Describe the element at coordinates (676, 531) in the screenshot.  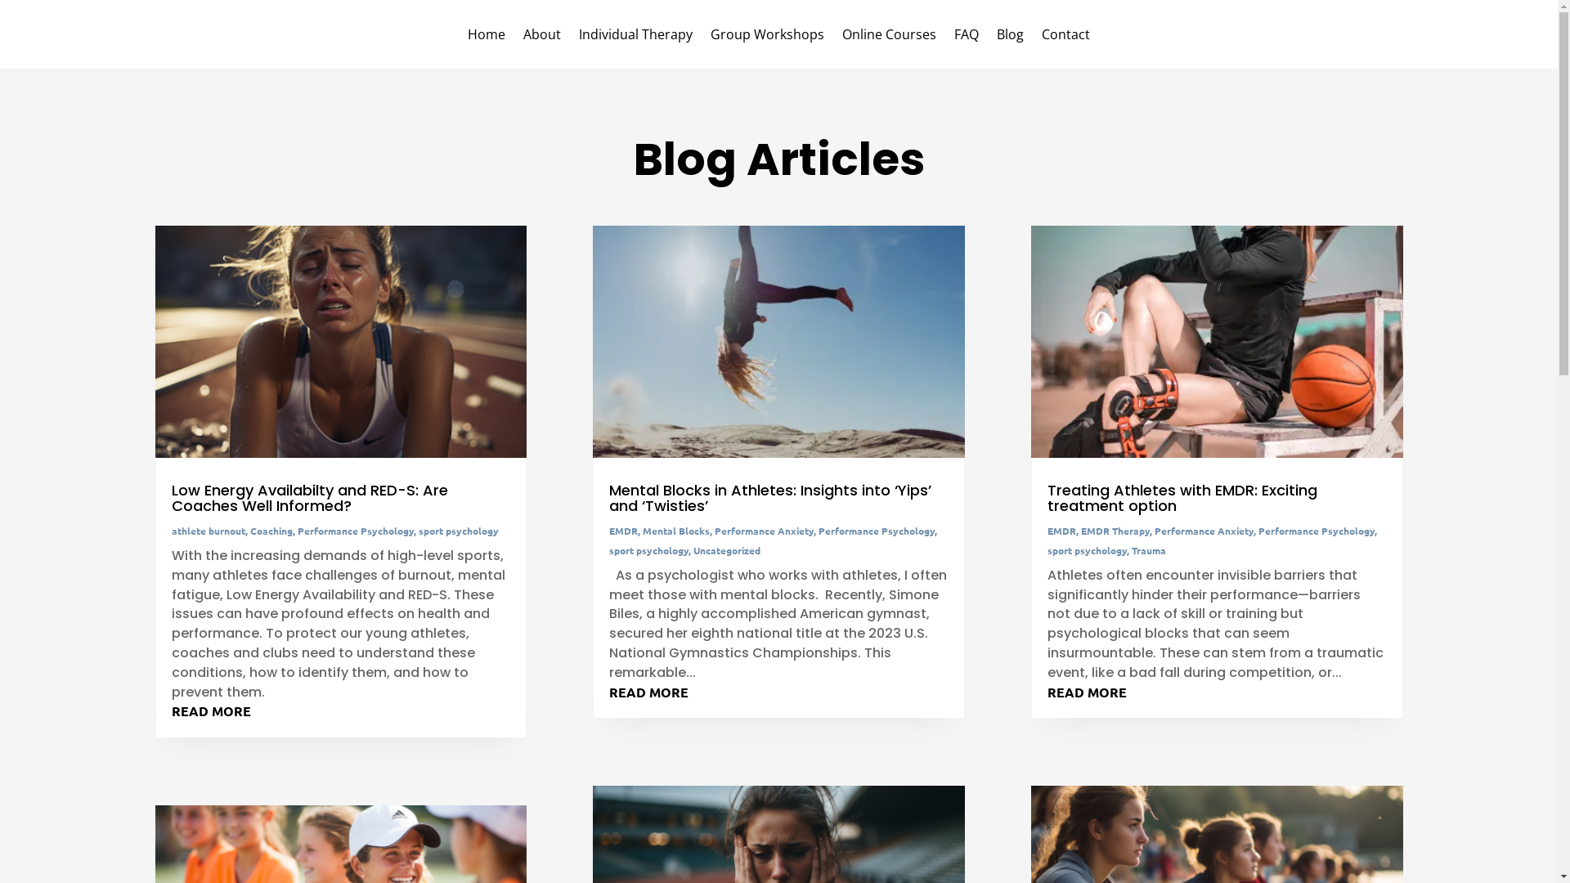
I see `Mental Blocks` at that location.